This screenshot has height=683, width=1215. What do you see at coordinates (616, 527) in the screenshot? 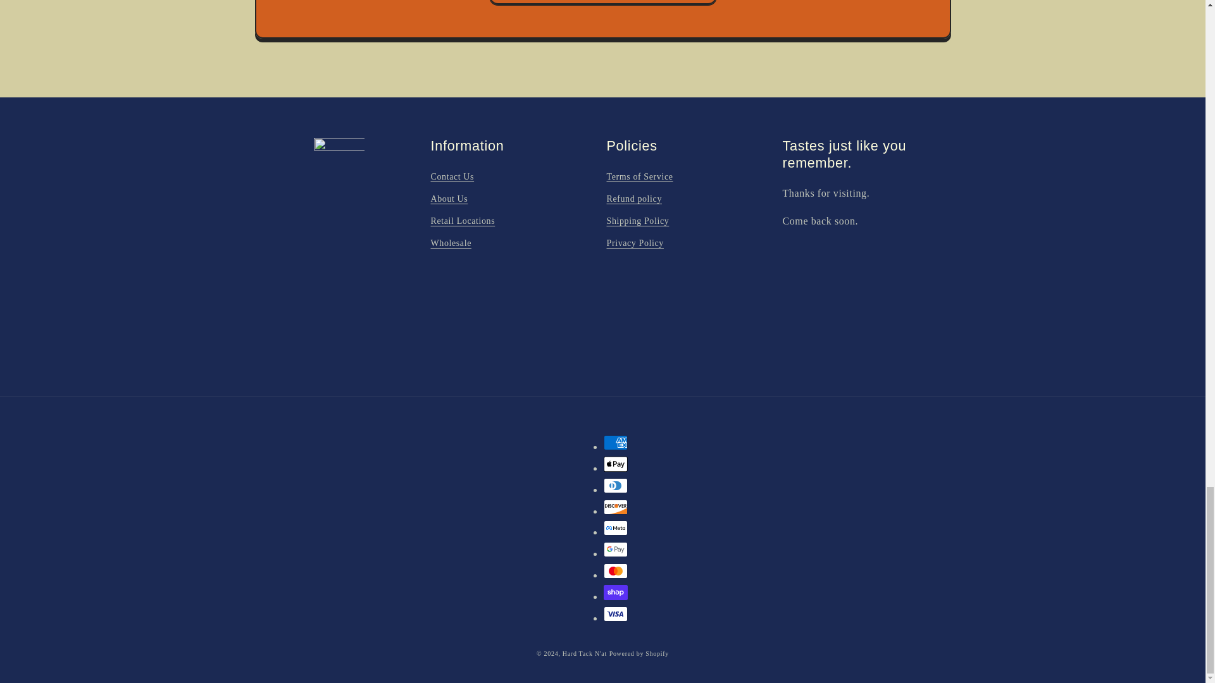
I see `Meta Pay` at bounding box center [616, 527].